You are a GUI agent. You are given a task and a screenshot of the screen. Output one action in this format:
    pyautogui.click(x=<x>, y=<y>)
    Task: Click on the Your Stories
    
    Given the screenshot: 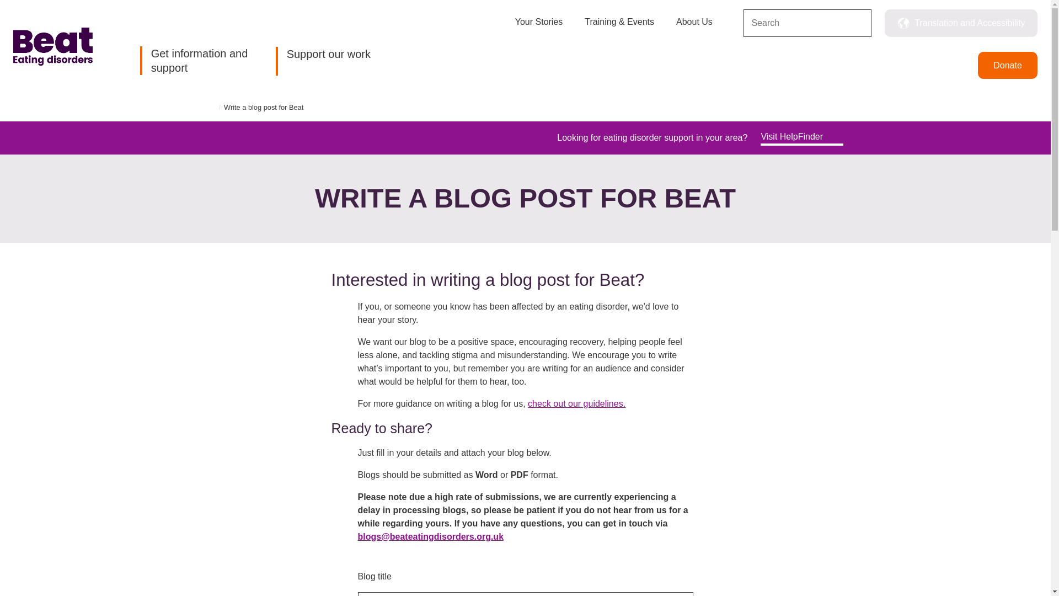 What is the action you would take?
    pyautogui.click(x=539, y=28)
    